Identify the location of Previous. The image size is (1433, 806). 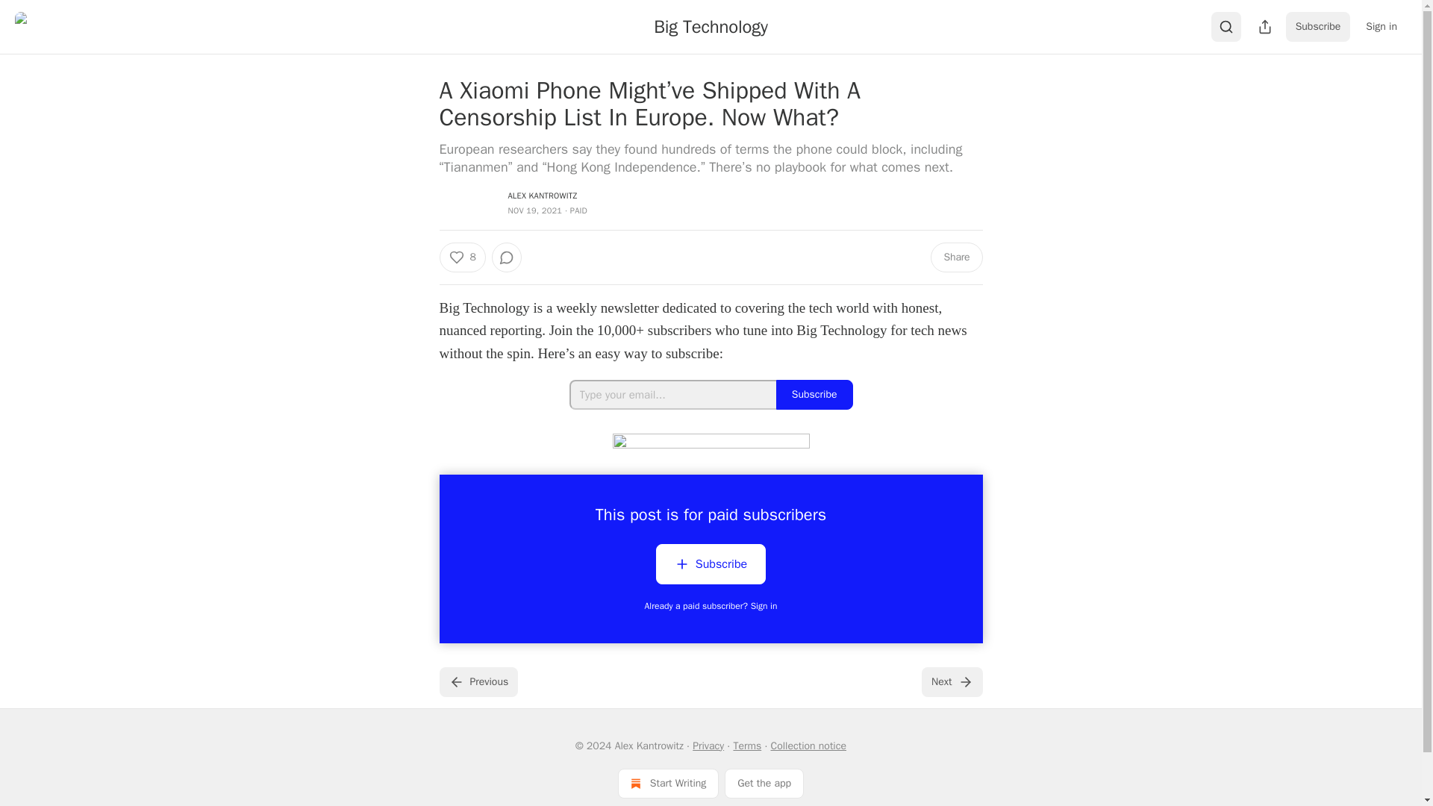
(478, 682).